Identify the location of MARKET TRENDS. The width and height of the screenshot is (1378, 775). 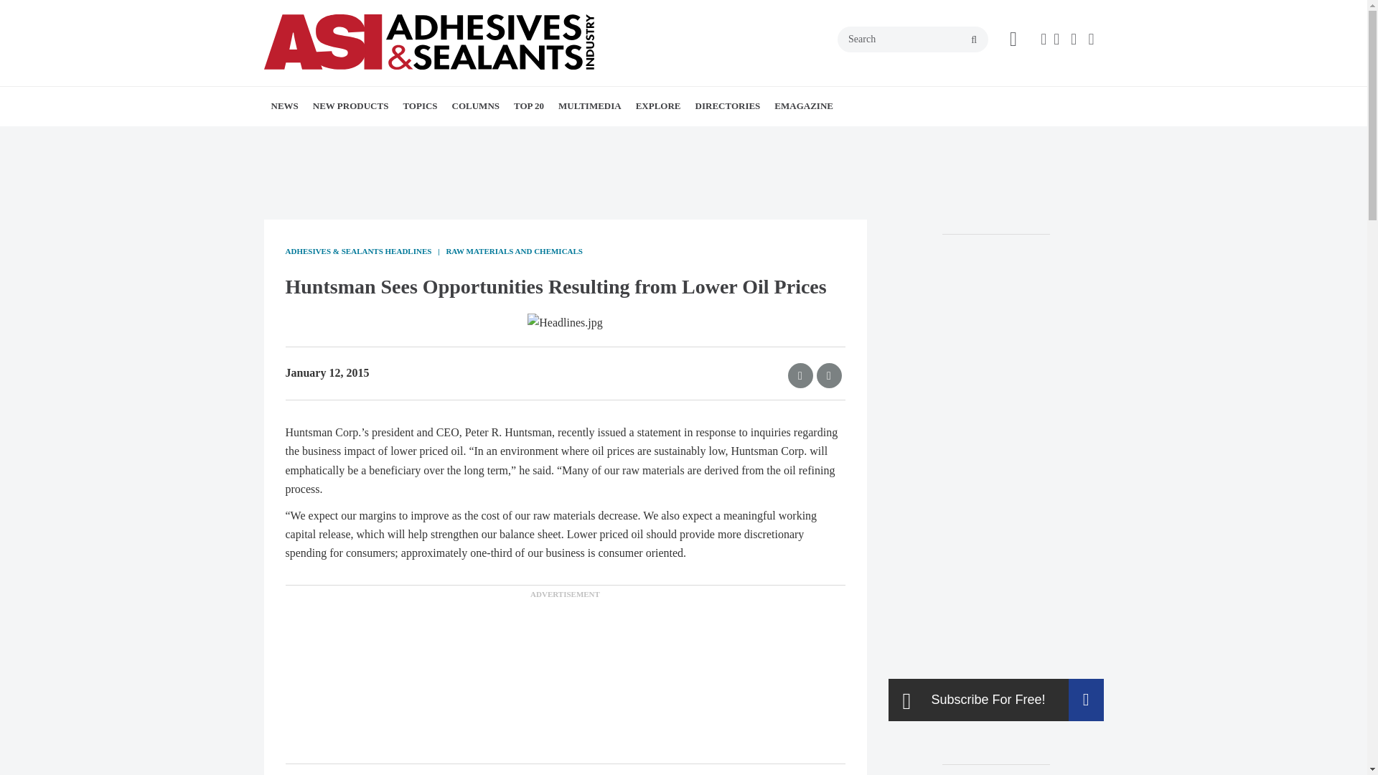
(380, 138).